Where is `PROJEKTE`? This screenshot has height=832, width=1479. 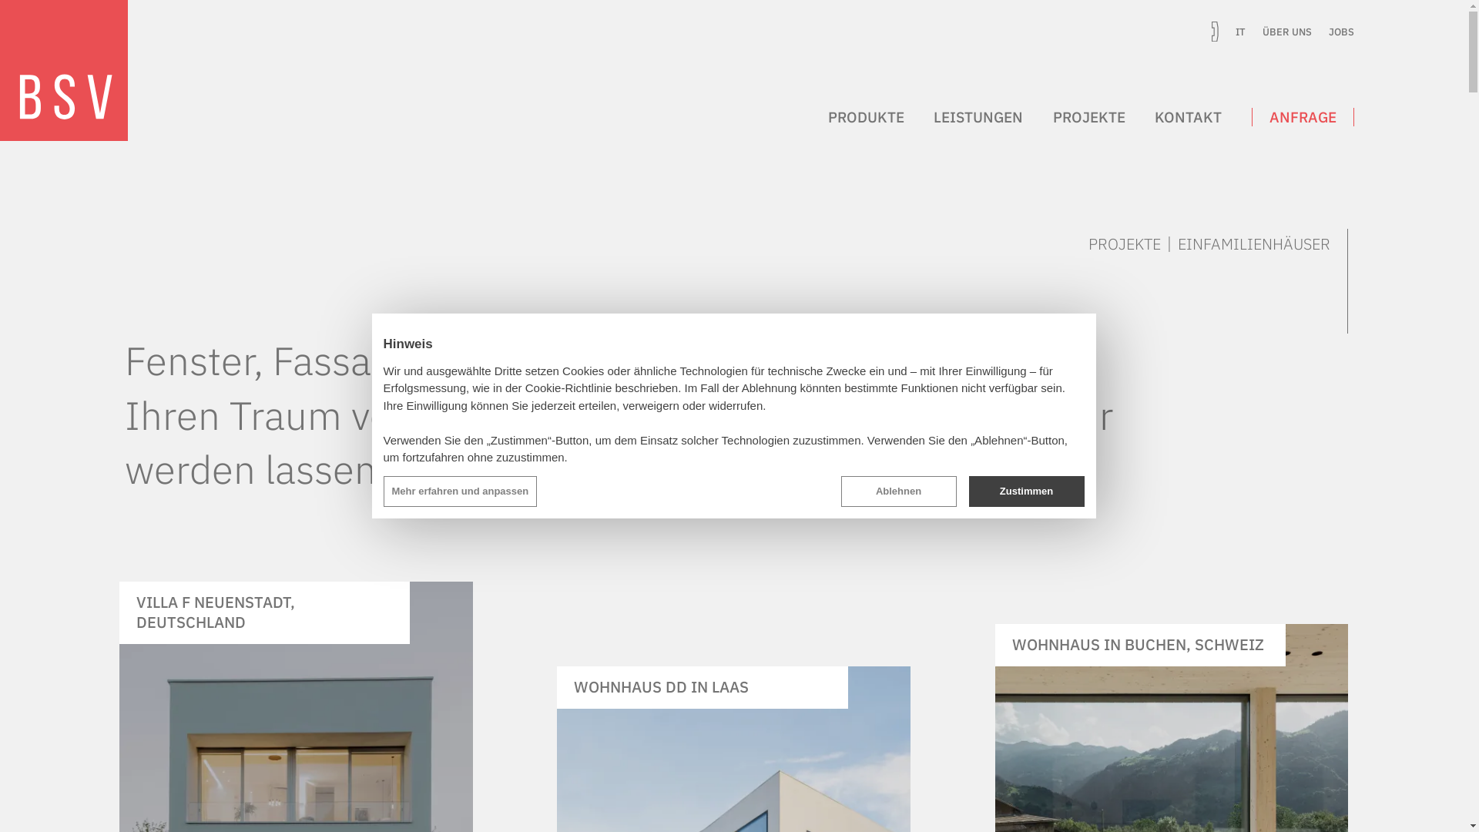
PROJEKTE is located at coordinates (1125, 244).